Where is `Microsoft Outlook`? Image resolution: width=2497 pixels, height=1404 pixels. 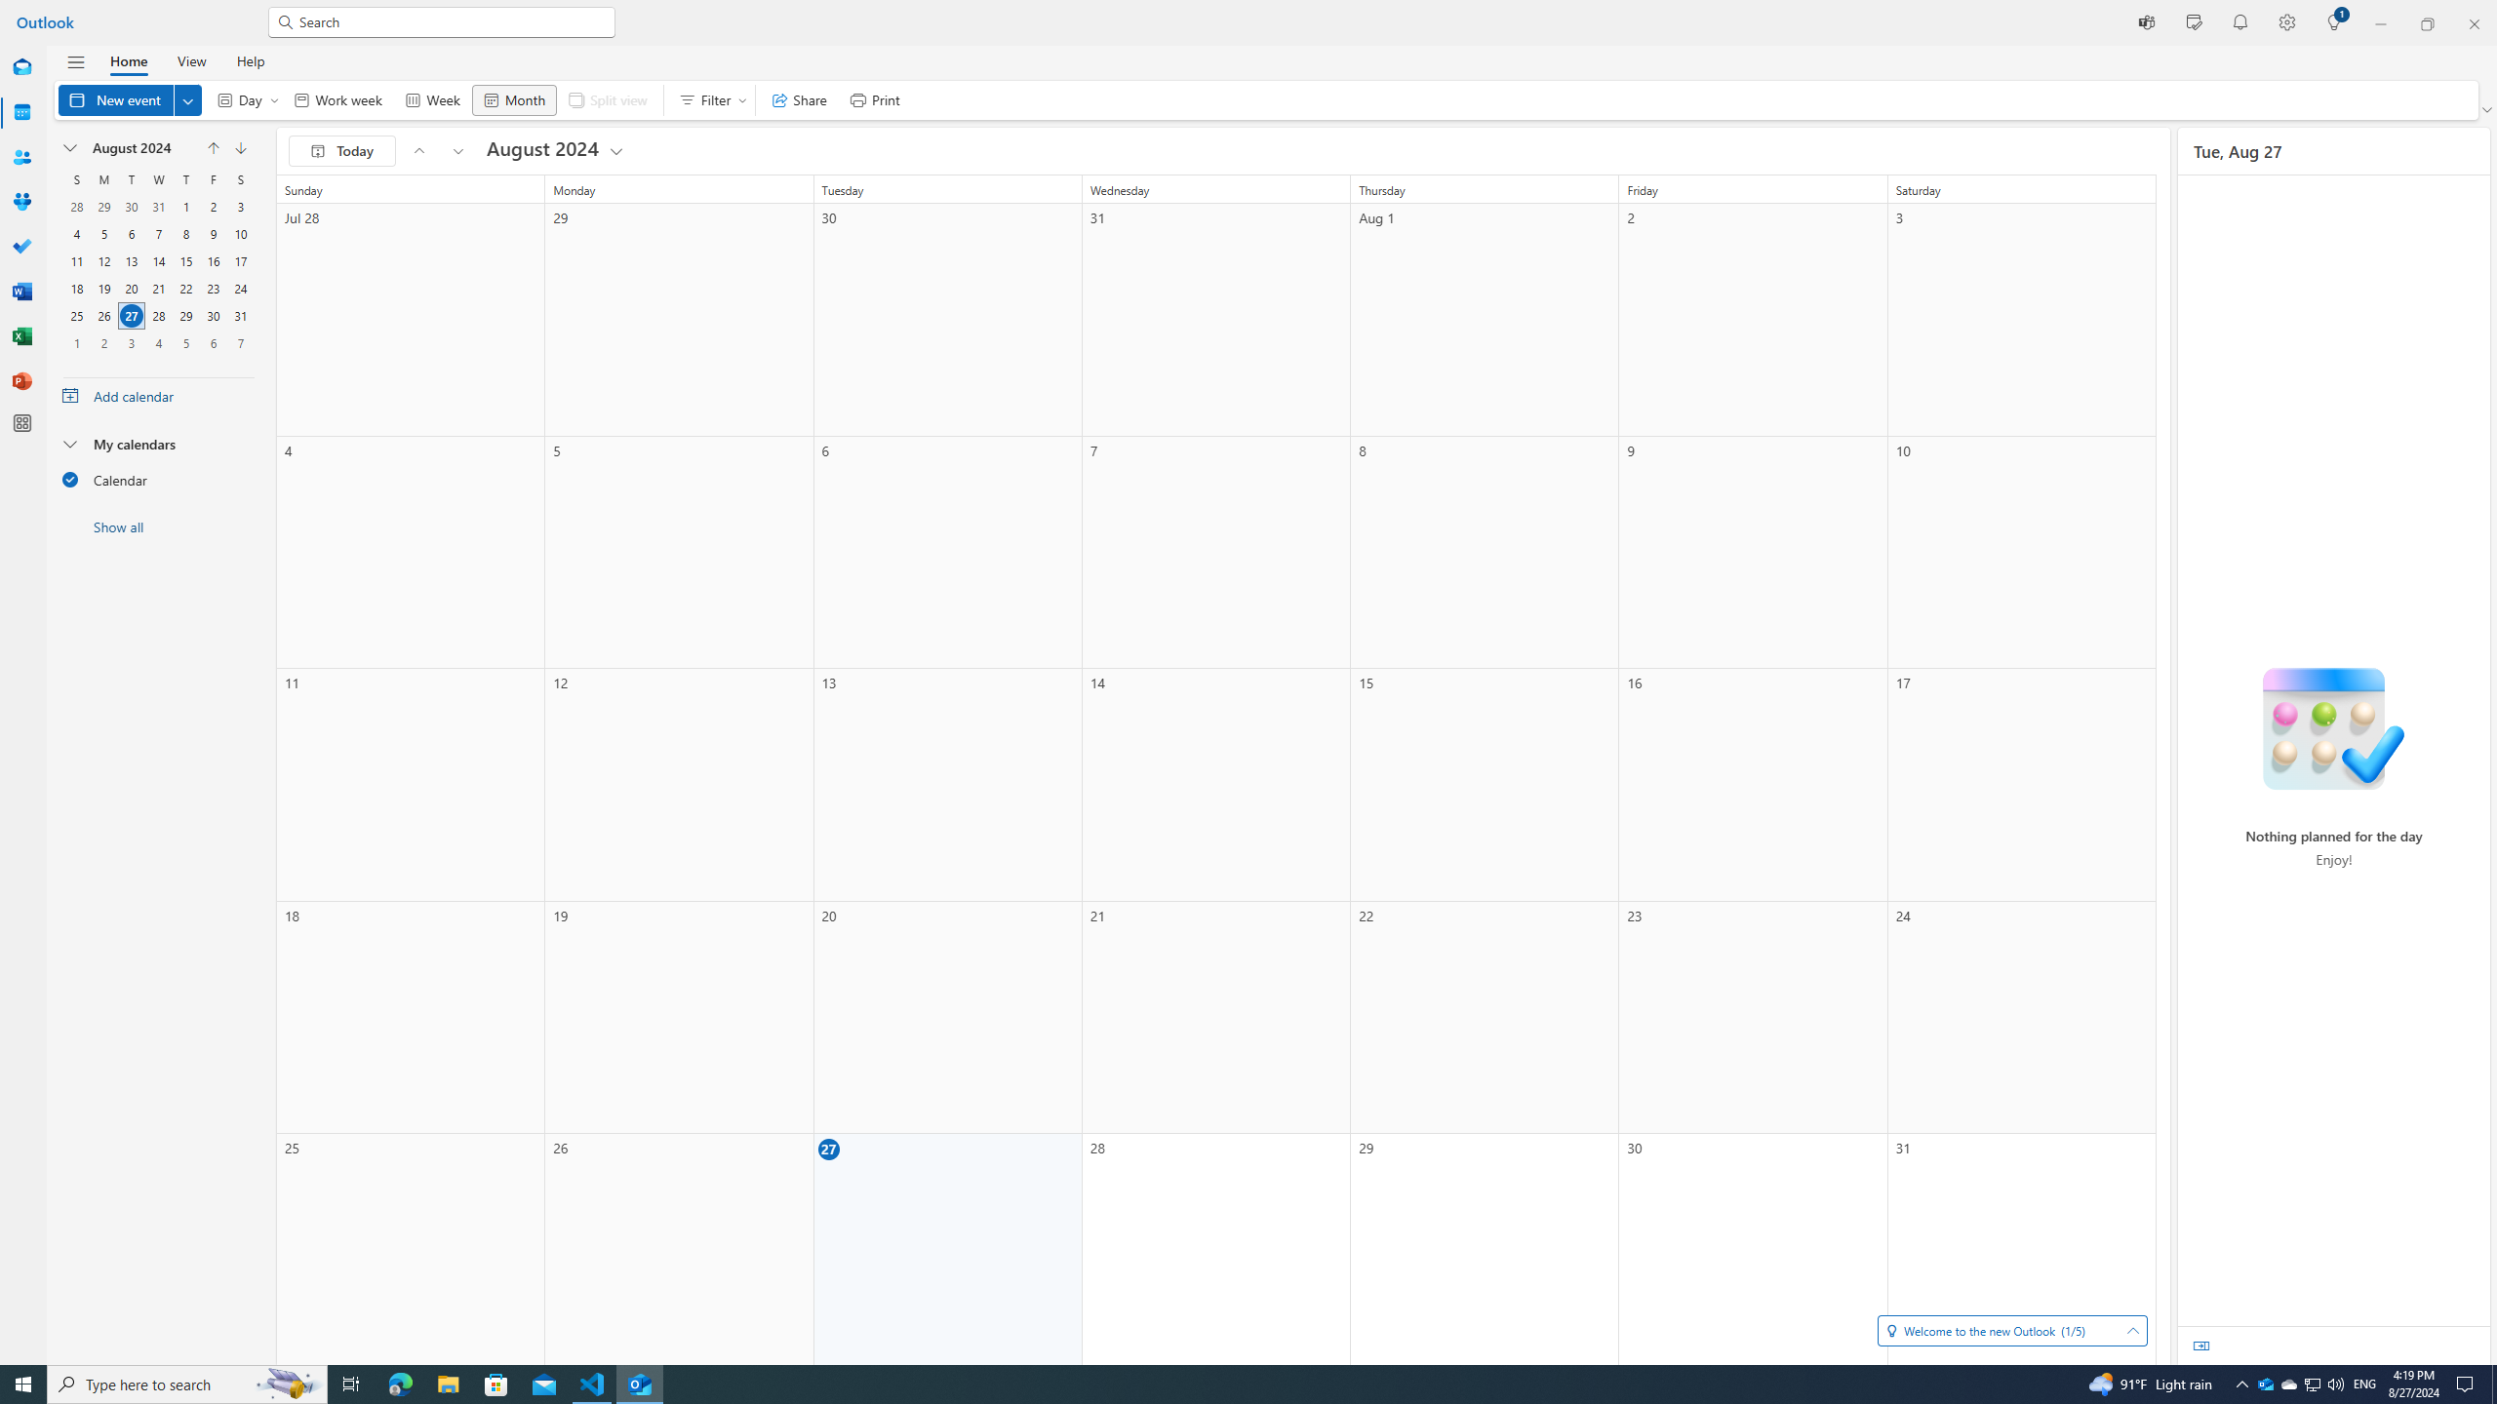 Microsoft Outlook is located at coordinates (2312, 1384).